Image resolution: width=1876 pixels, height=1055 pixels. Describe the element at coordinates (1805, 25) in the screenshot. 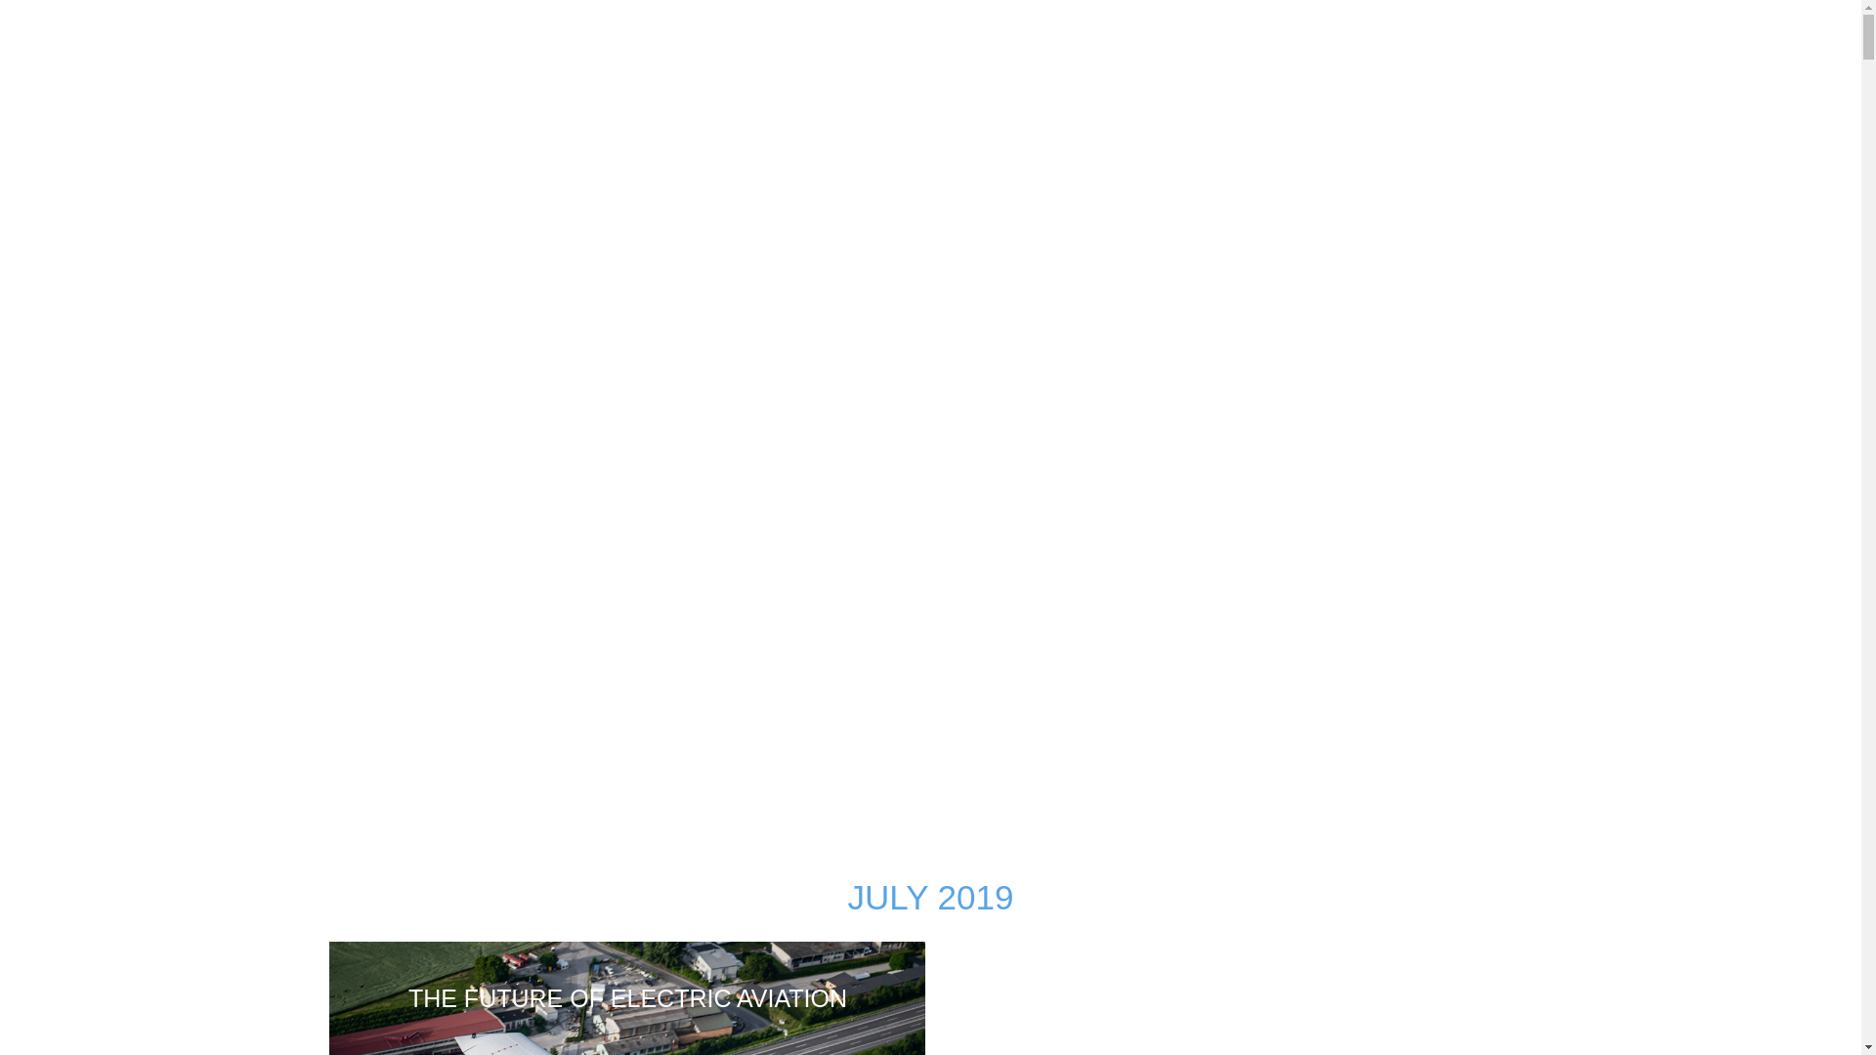

I see `CONTACT` at that location.